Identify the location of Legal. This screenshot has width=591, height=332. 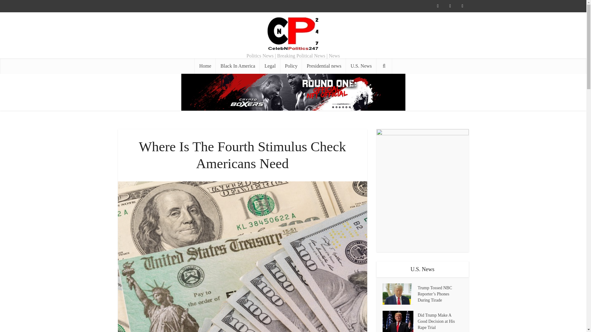
(270, 66).